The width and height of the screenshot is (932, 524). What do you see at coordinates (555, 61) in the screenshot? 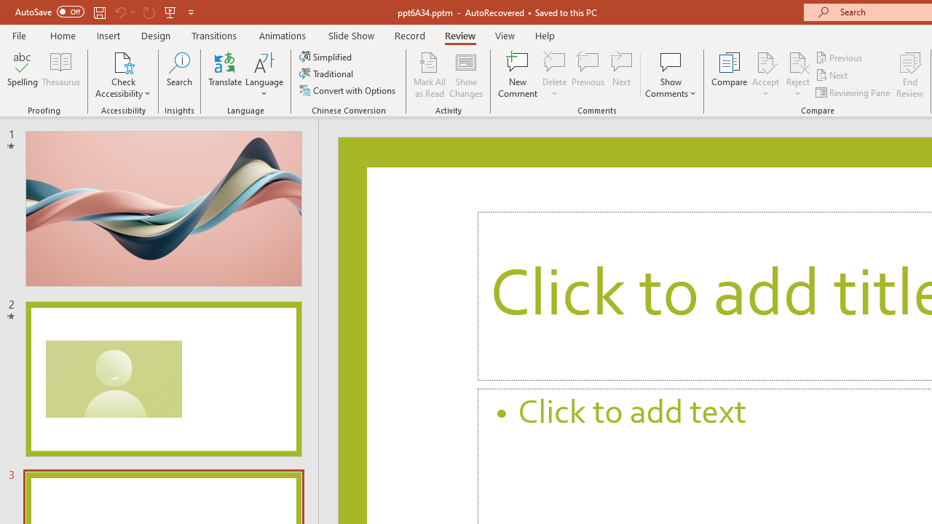
I see `Delete` at bounding box center [555, 61].